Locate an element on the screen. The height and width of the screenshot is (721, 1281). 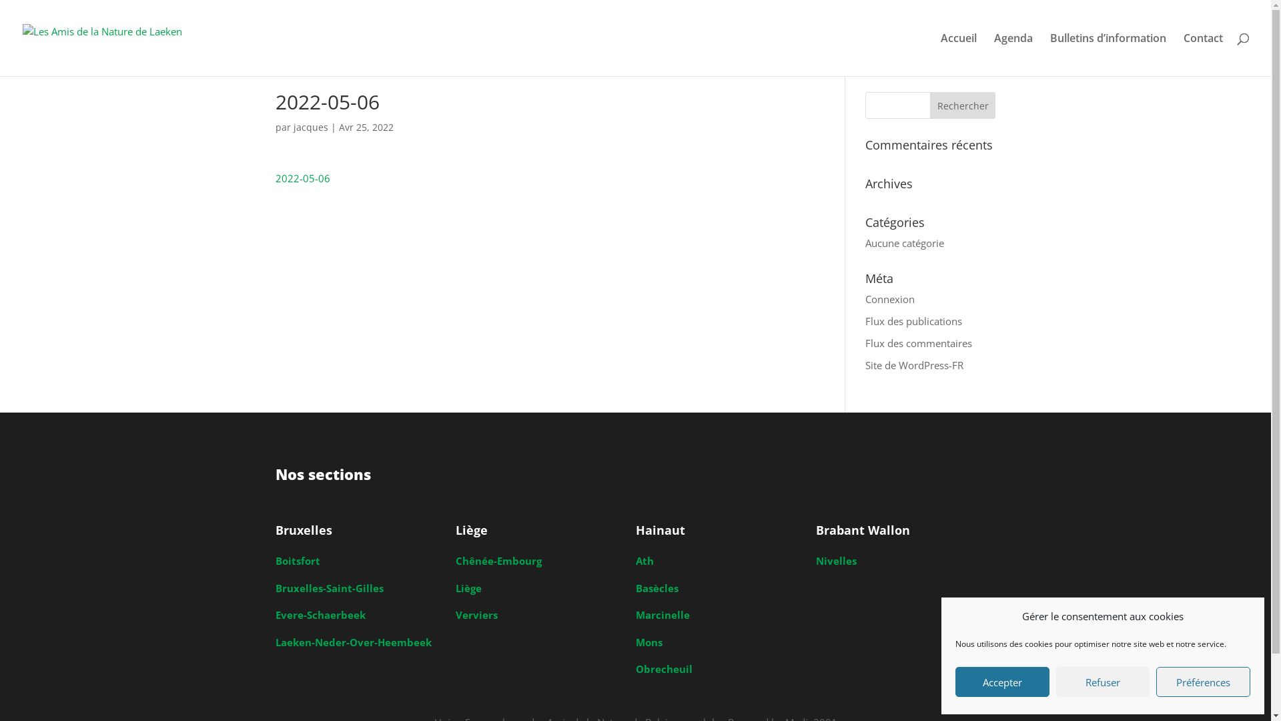
Accueil is located at coordinates (959, 55).